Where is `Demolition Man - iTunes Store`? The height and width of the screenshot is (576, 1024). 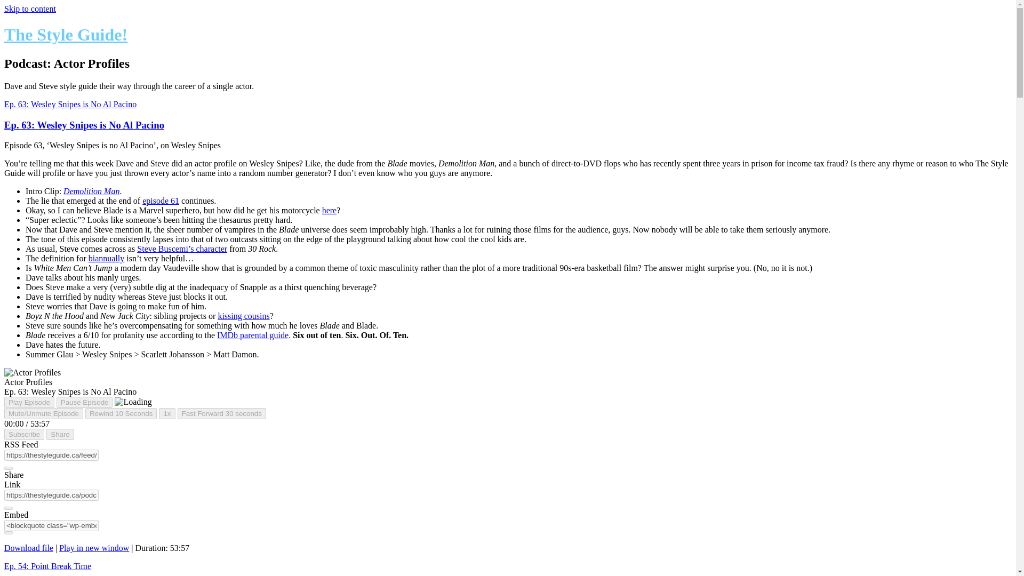
Demolition Man - iTunes Store is located at coordinates (92, 191).